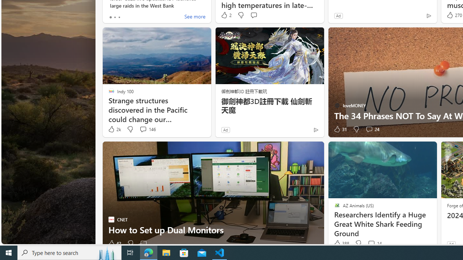  Describe the element at coordinates (143, 243) in the screenshot. I see `Start the conversation` at that location.